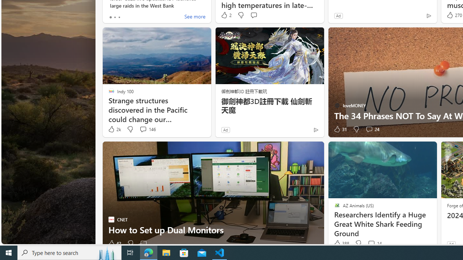  Describe the element at coordinates (143, 243) in the screenshot. I see `Start the conversation` at that location.